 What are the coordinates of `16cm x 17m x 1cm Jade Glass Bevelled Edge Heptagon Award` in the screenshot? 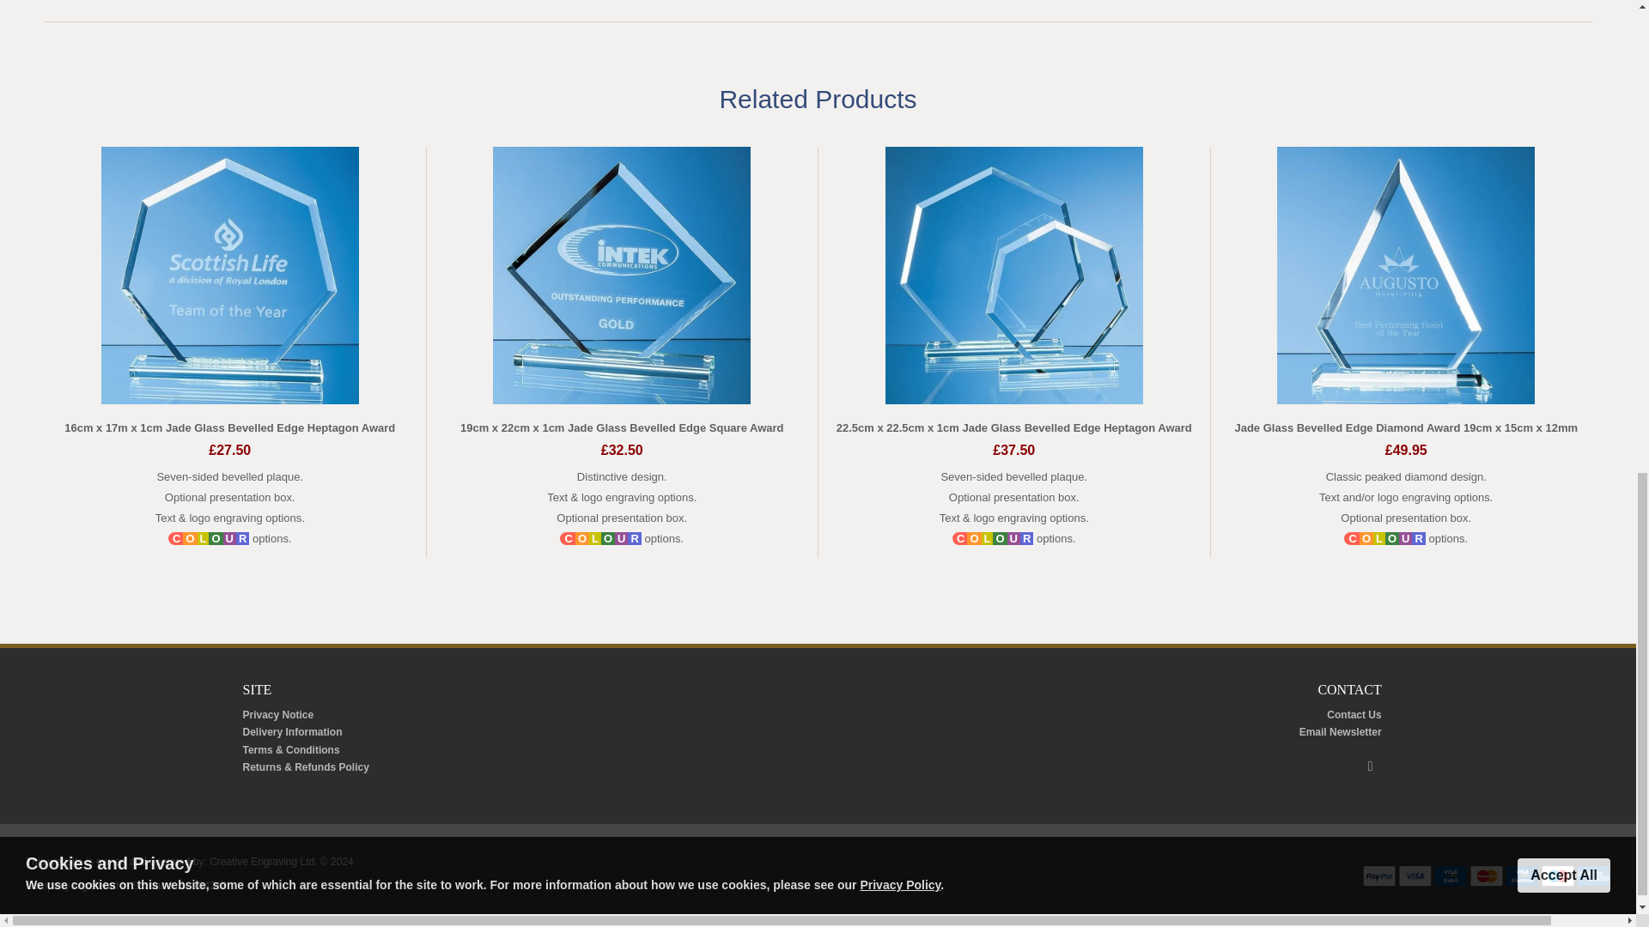 It's located at (229, 427).